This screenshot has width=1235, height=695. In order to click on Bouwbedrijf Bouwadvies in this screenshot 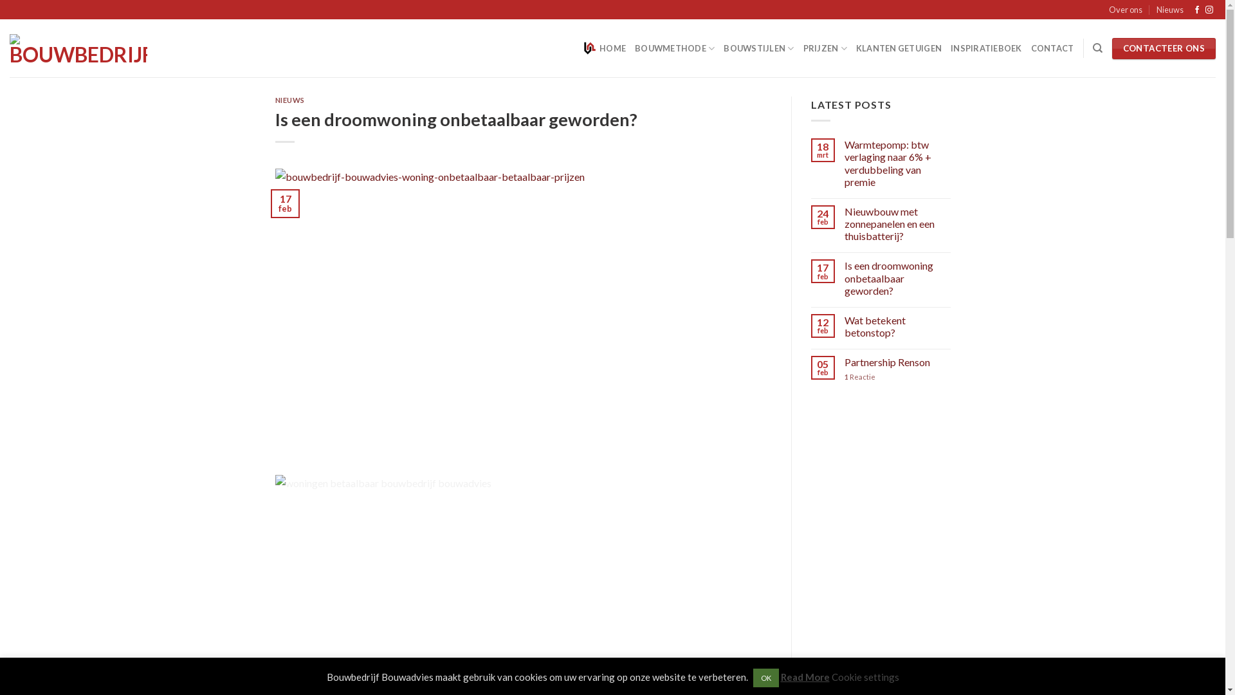, I will do `click(78, 49)`.